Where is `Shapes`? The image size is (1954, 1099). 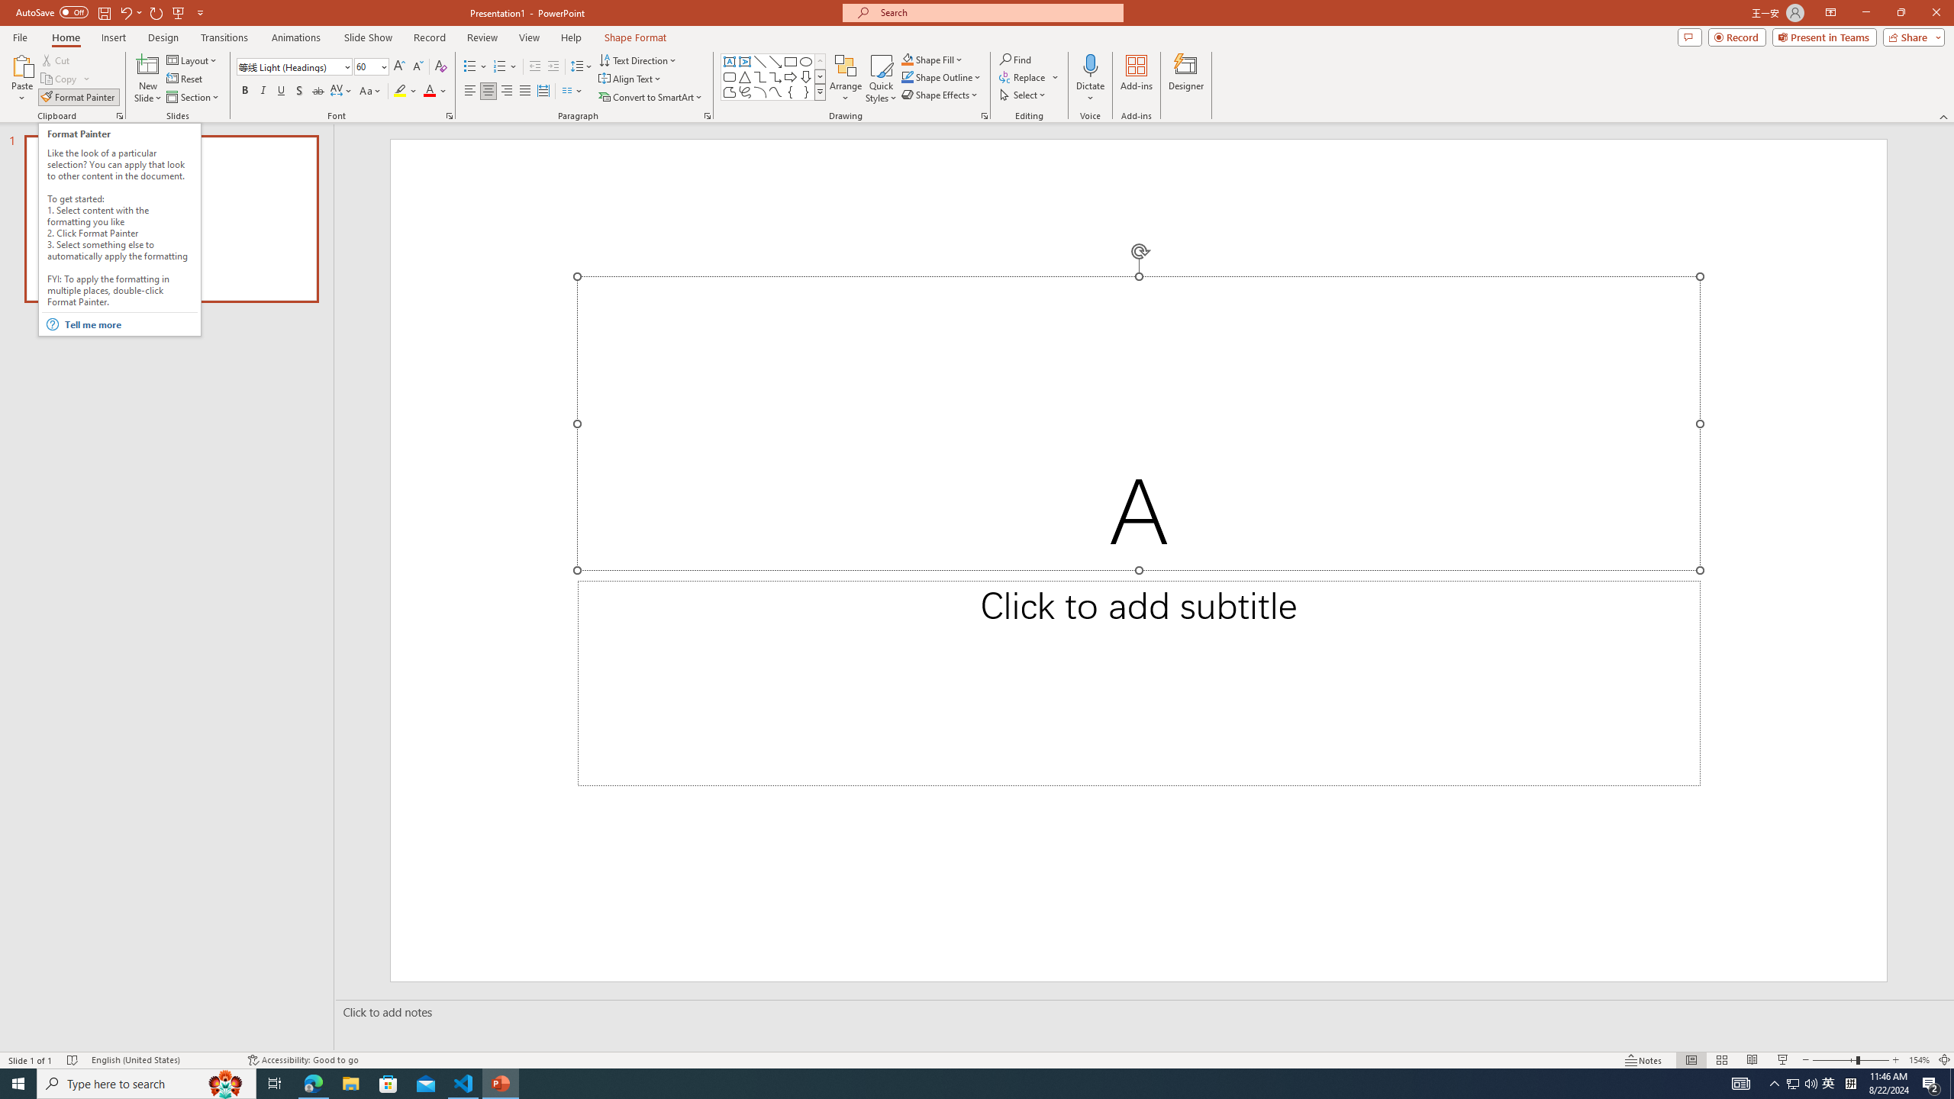 Shapes is located at coordinates (820, 92).